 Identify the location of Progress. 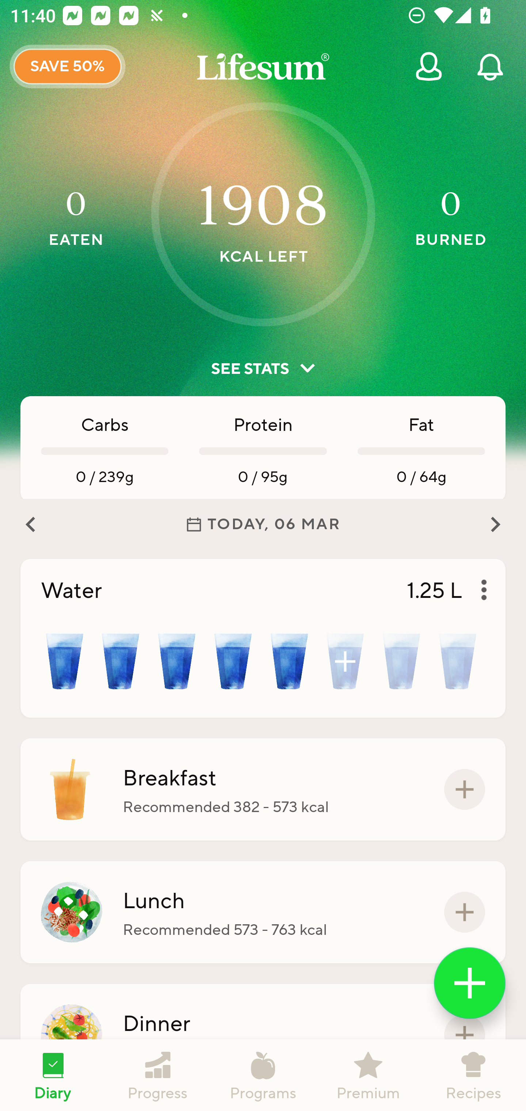
(158, 1075).